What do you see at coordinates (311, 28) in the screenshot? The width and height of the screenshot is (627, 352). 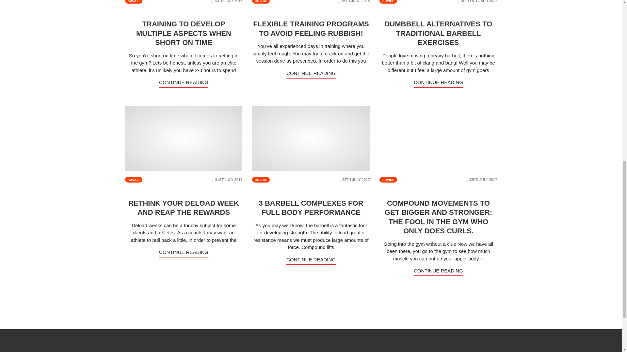 I see `FLEXIBLE TRAINING PROGRAMS TO AVOID FEELING RUBBISH!` at bounding box center [311, 28].